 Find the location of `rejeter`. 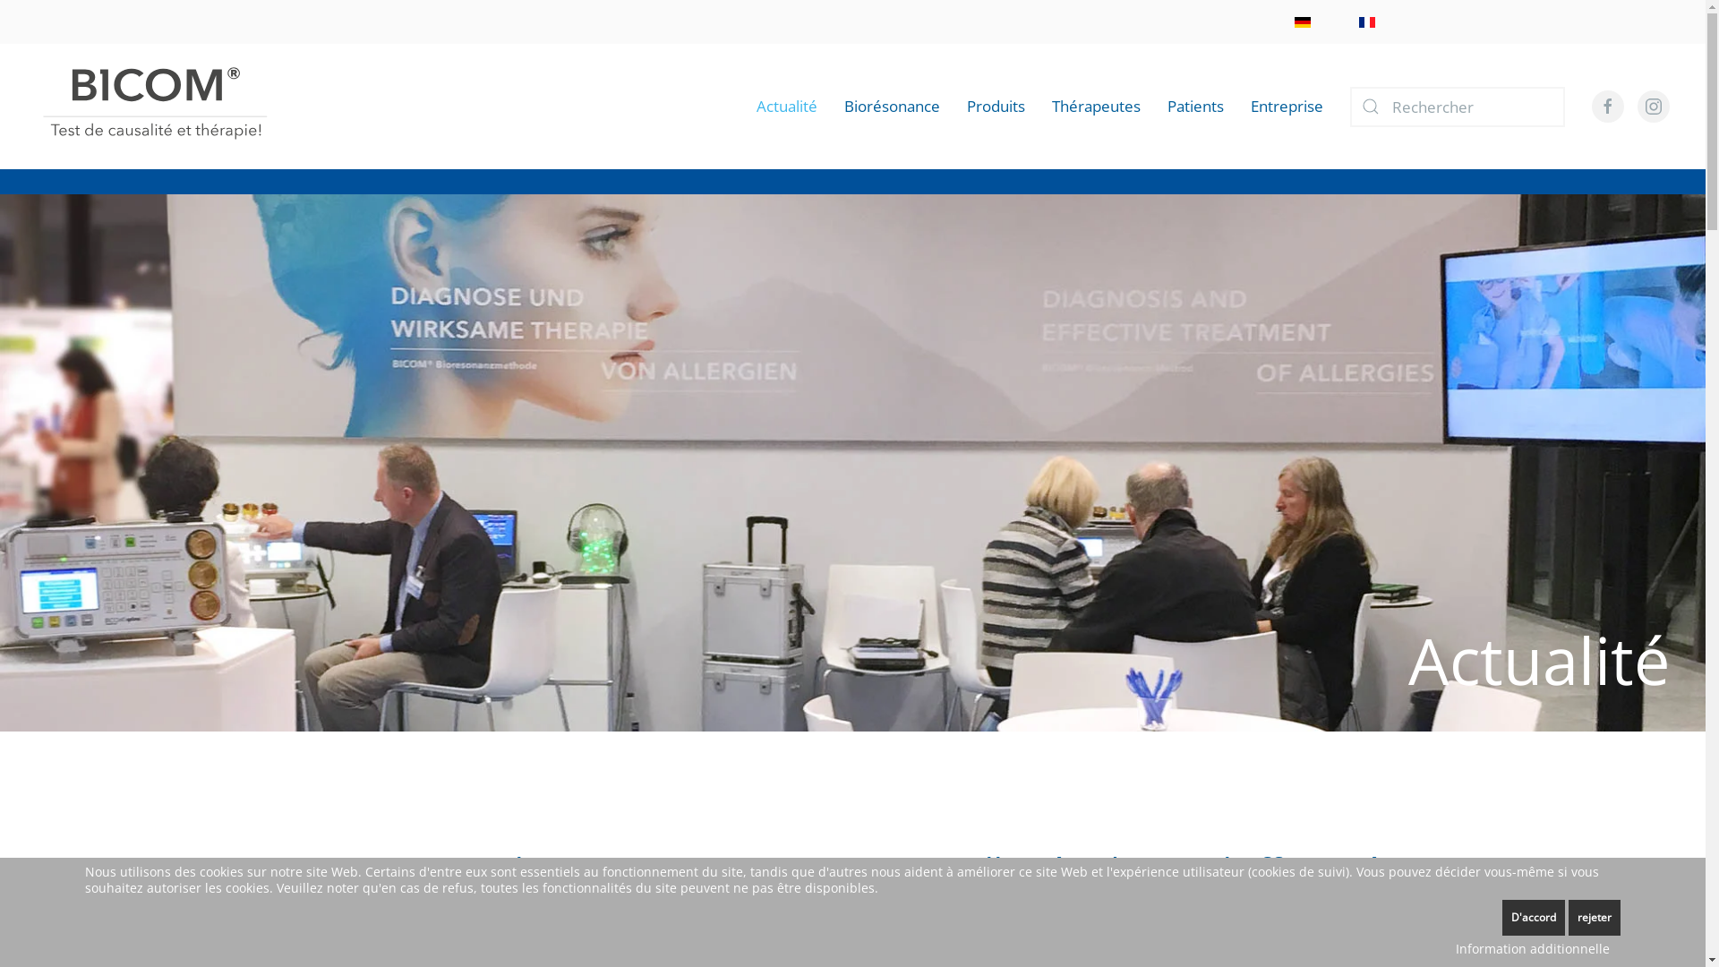

rejeter is located at coordinates (1595, 918).